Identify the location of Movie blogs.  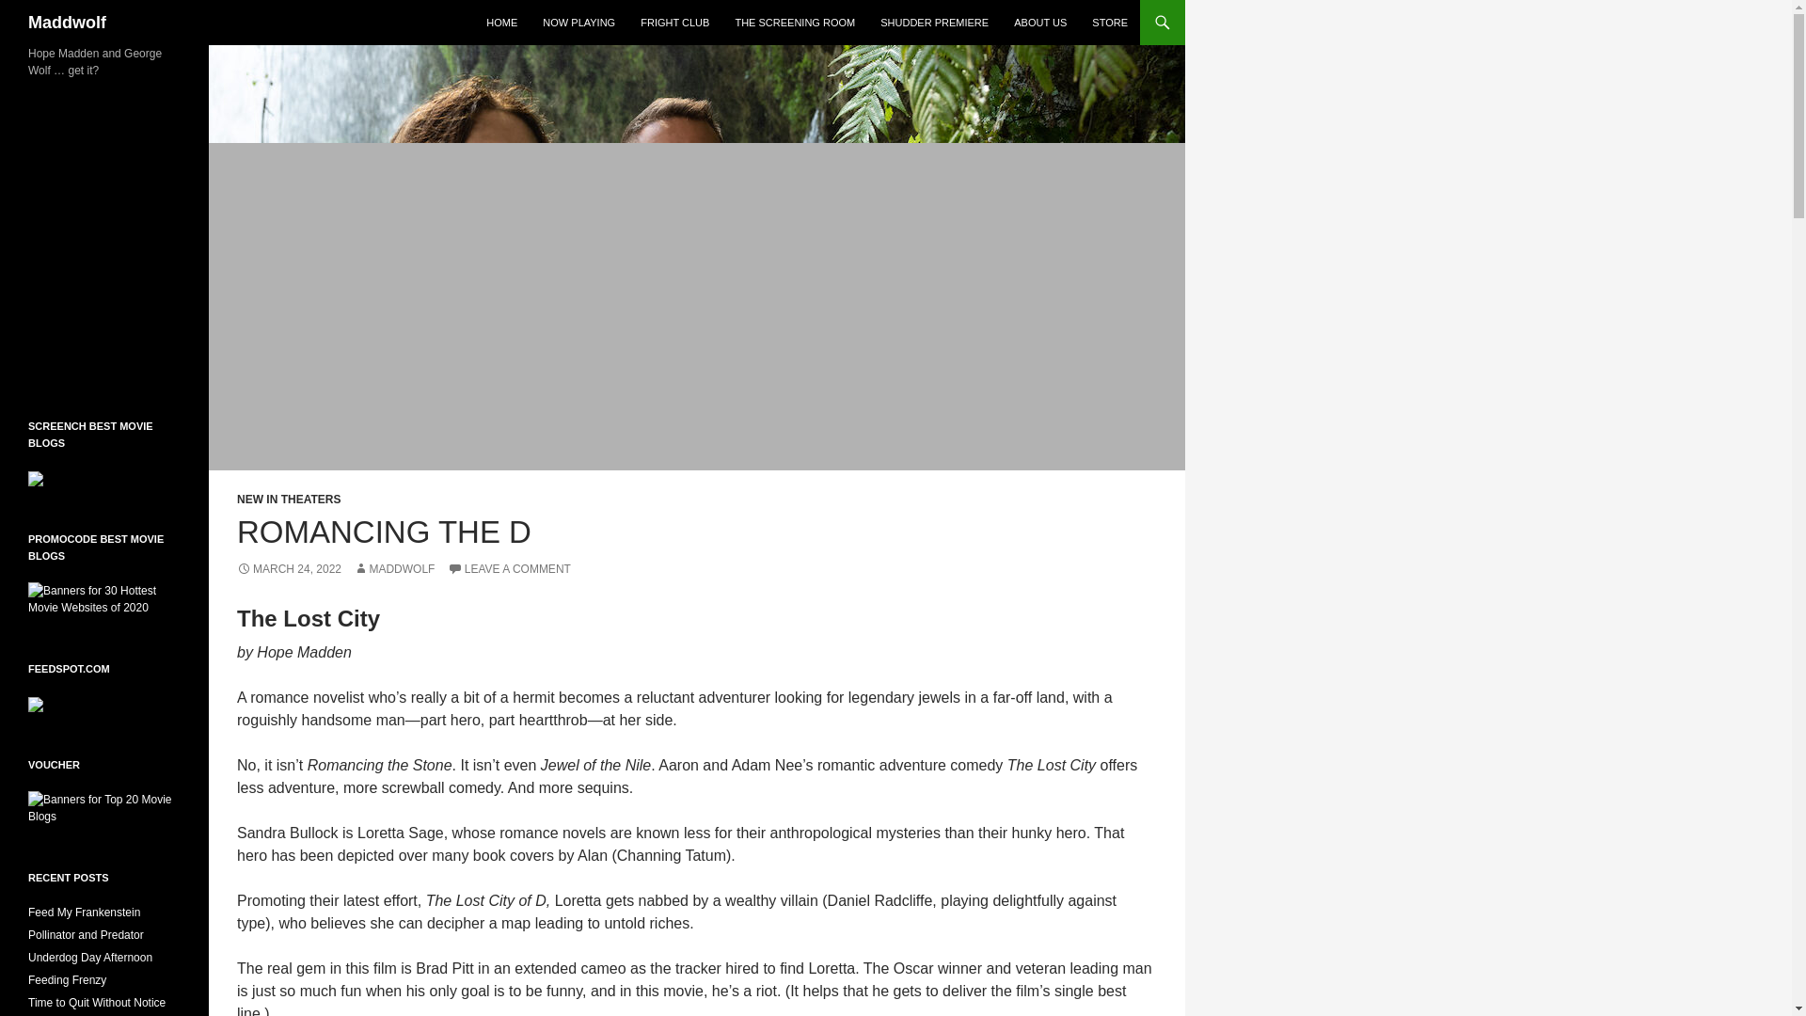
(36, 703).